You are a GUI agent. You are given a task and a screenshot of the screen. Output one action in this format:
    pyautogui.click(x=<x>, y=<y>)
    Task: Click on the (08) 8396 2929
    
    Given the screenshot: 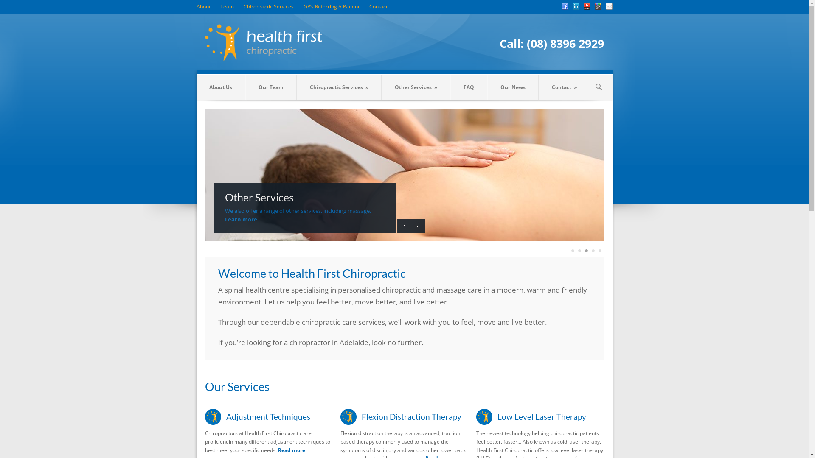 What is the action you would take?
    pyautogui.click(x=565, y=44)
    